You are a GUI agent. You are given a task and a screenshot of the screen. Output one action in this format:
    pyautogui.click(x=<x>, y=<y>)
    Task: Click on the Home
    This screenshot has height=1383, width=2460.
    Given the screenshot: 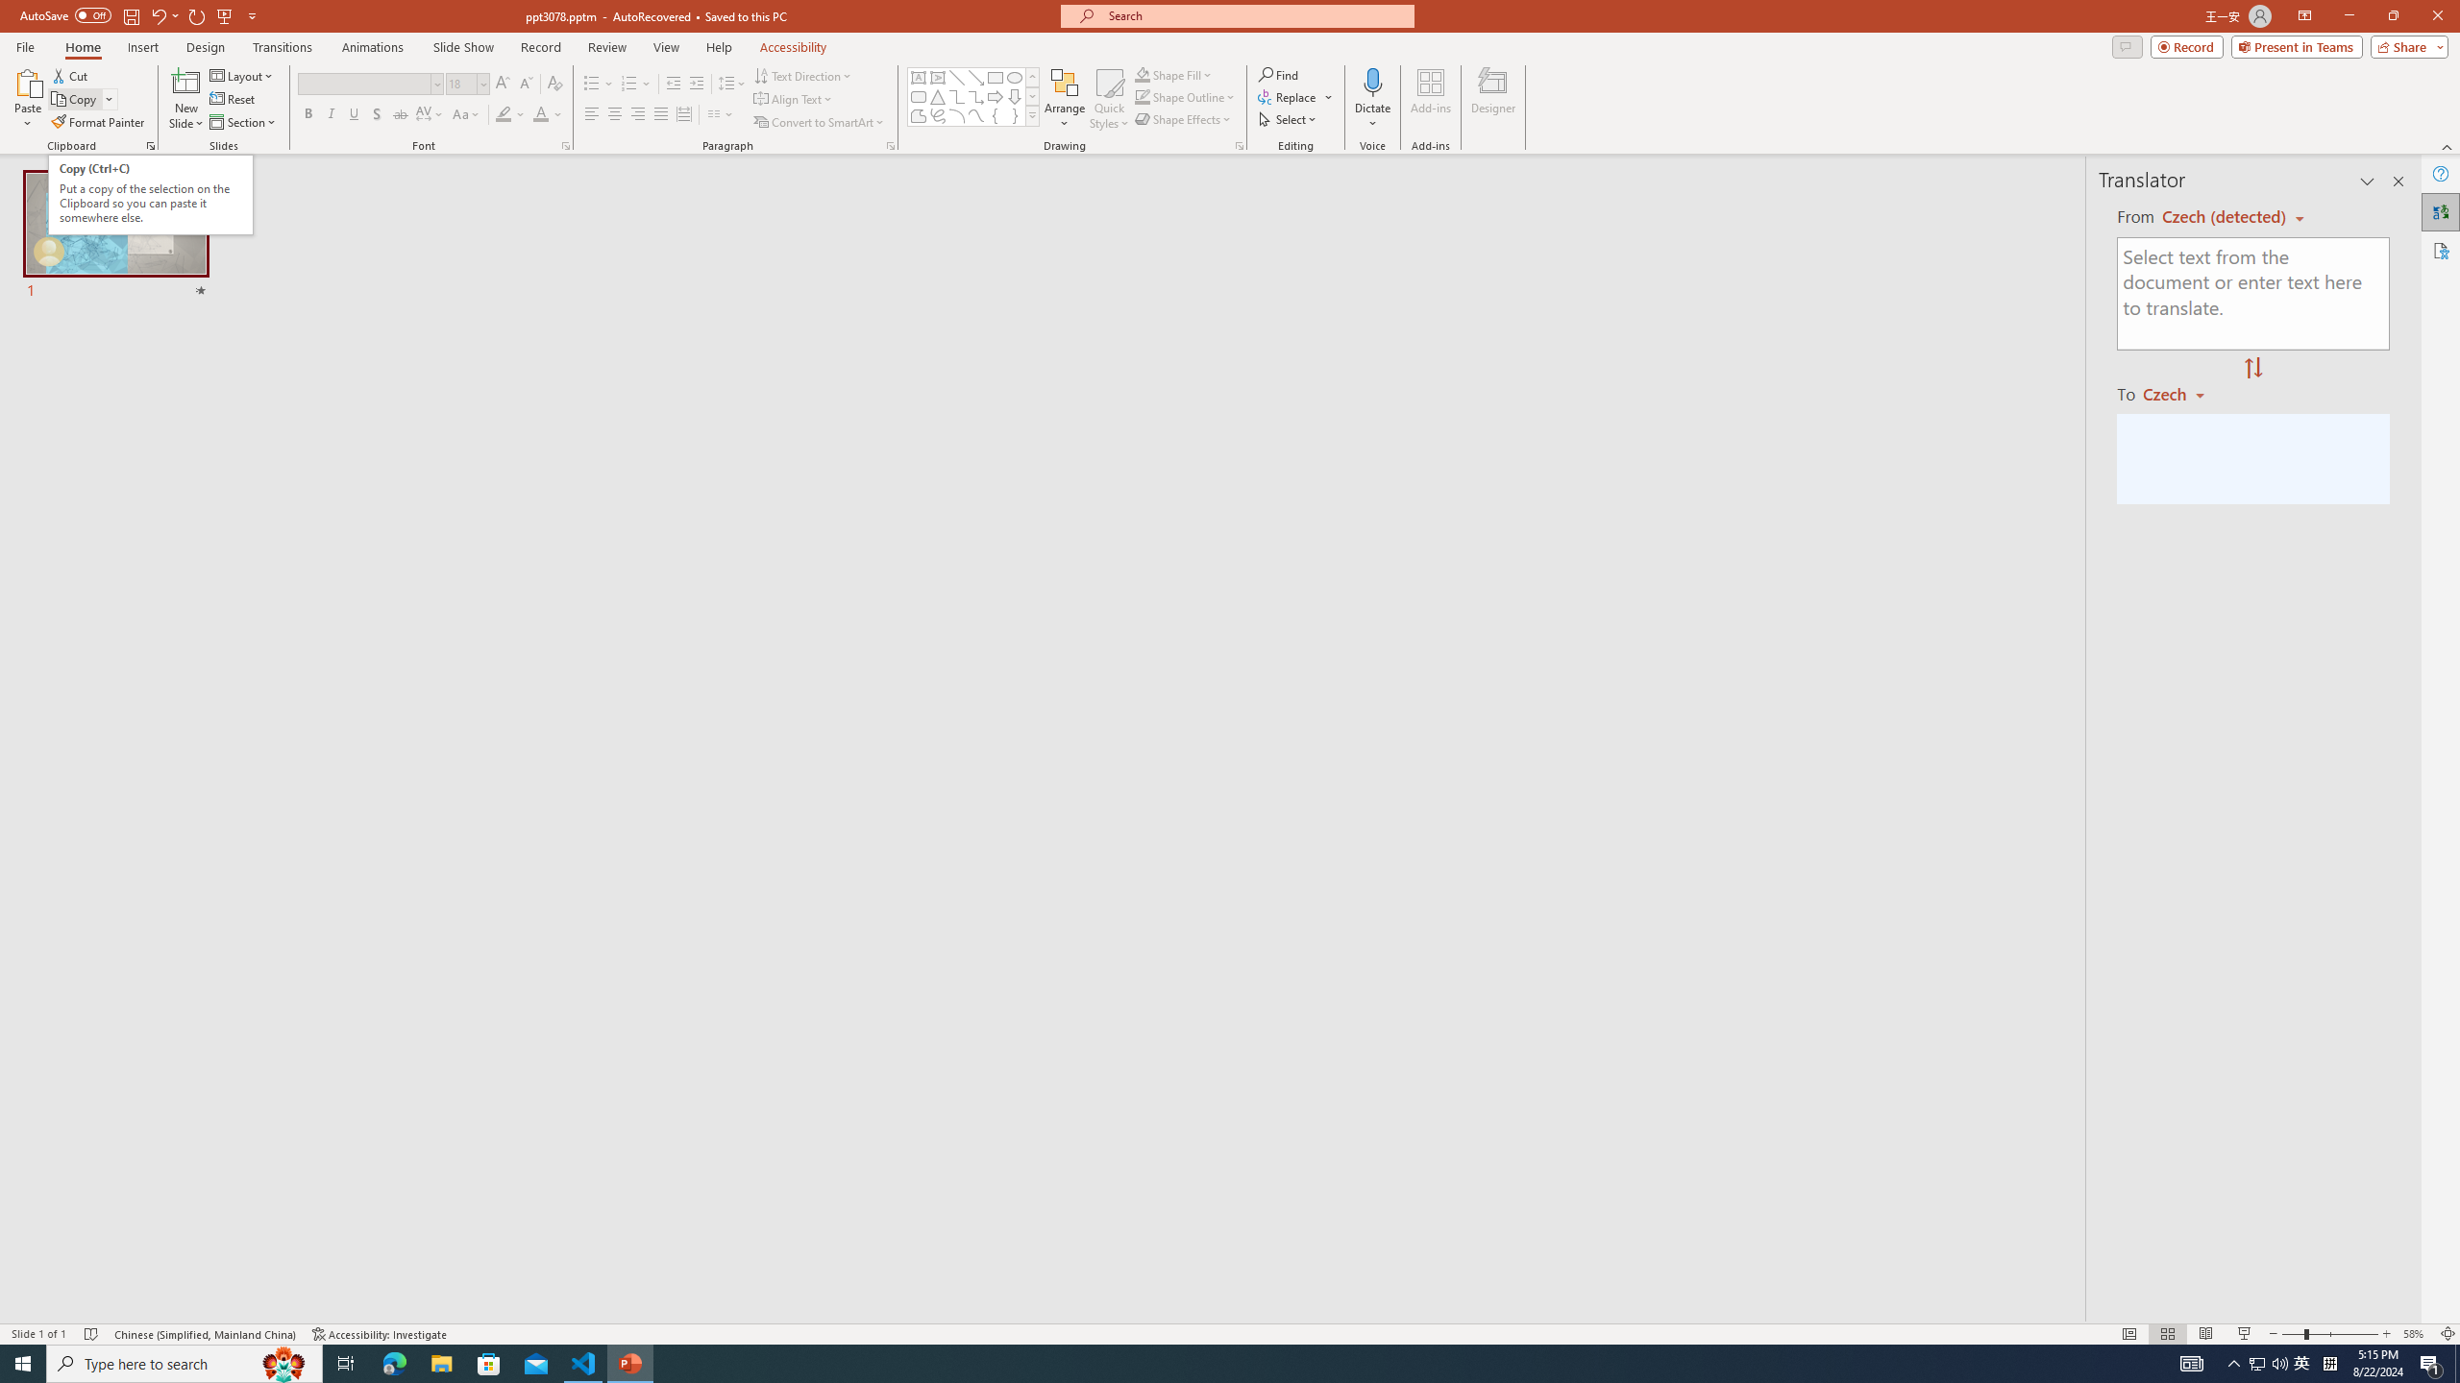 What is the action you would take?
    pyautogui.click(x=82, y=47)
    